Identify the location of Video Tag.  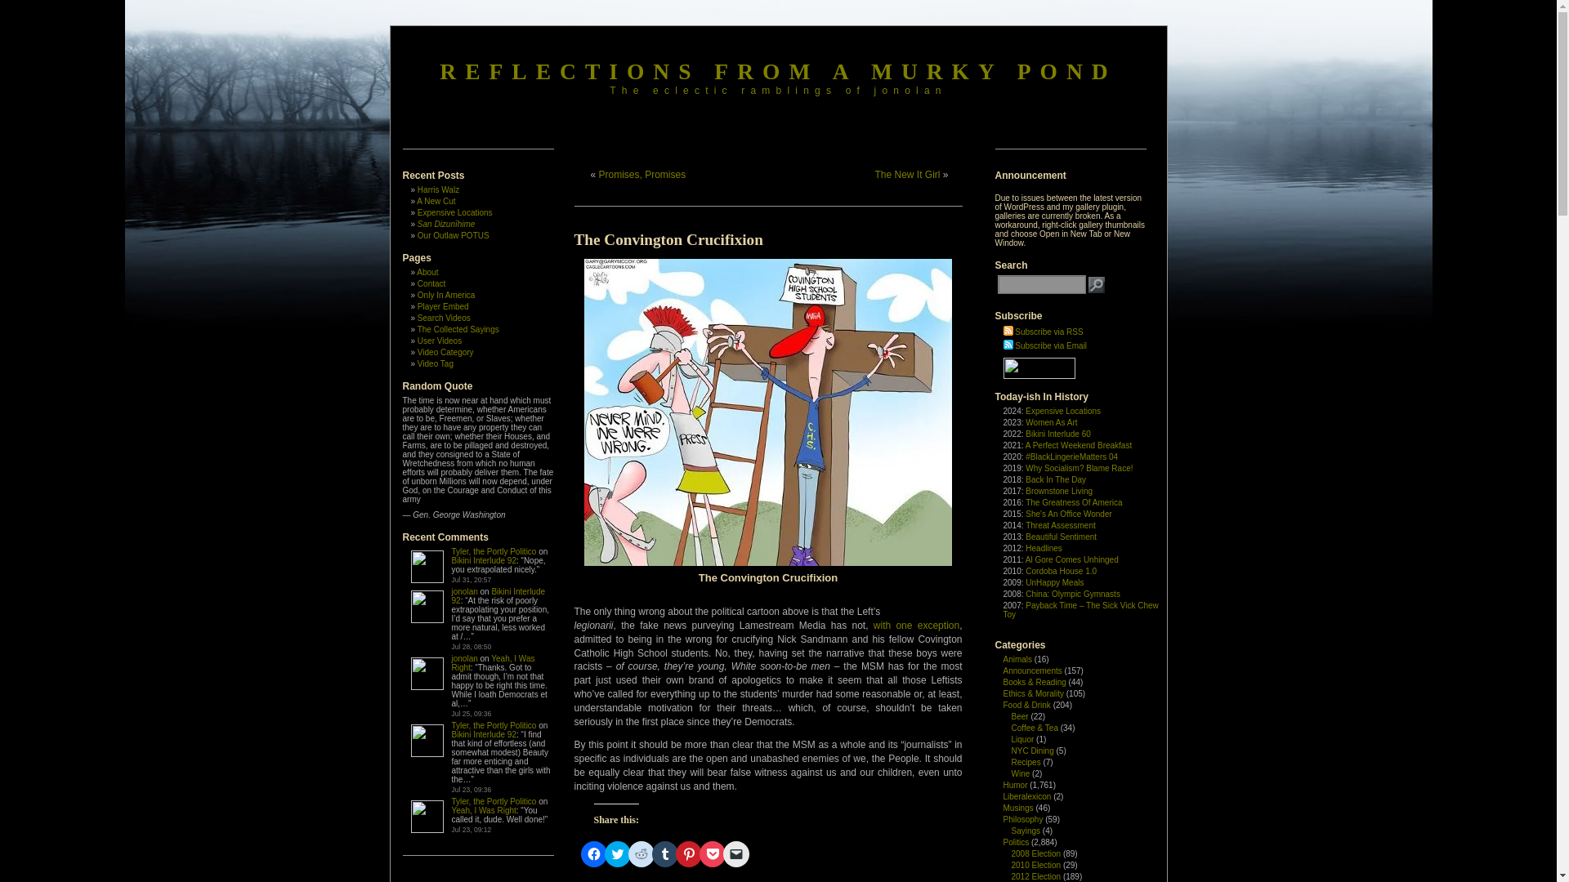
(435, 363).